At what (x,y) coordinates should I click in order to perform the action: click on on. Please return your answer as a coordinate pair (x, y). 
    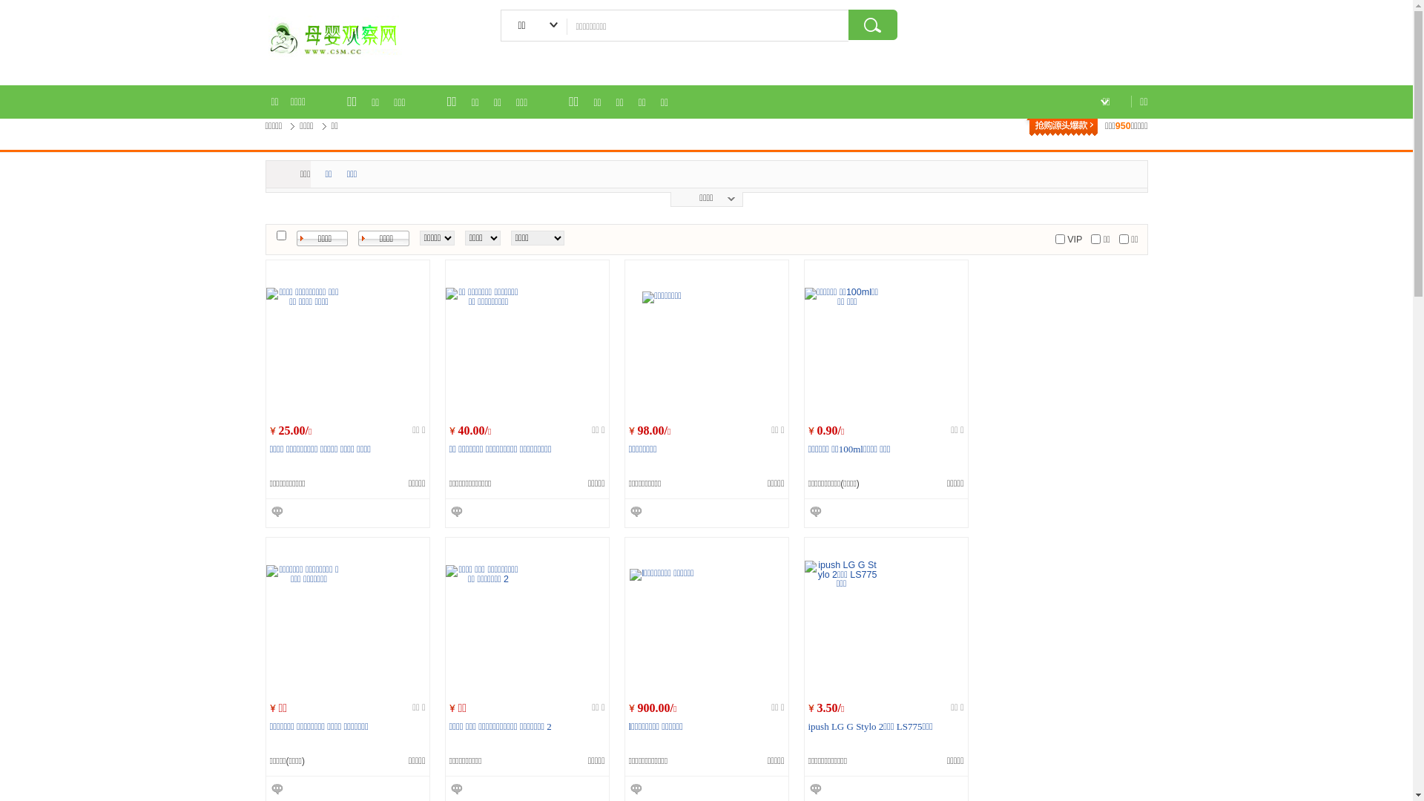
    Looking at the image, I should click on (1124, 239).